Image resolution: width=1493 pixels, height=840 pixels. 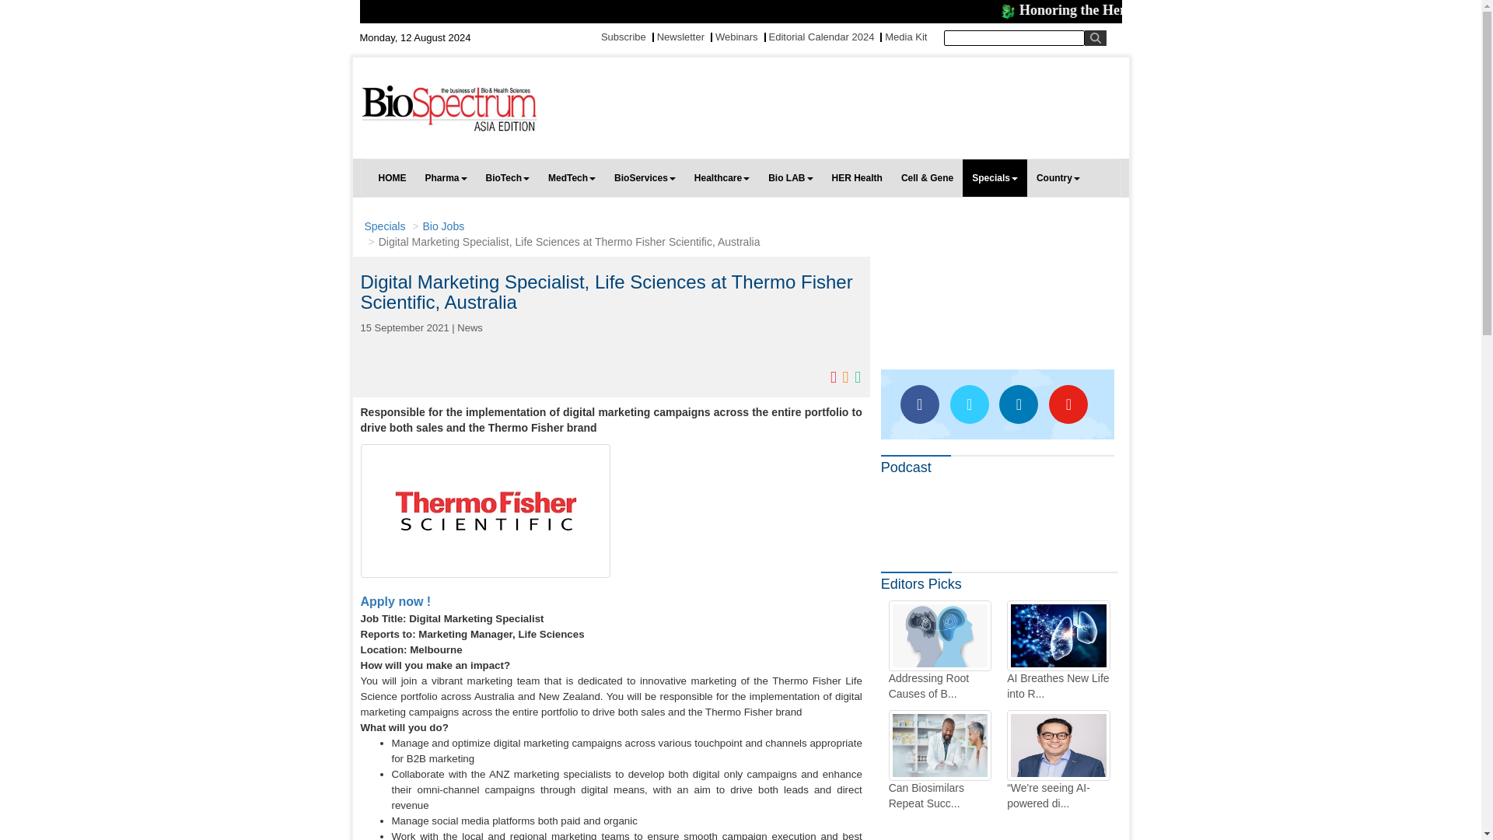 I want to click on HOME, so click(x=392, y=177).